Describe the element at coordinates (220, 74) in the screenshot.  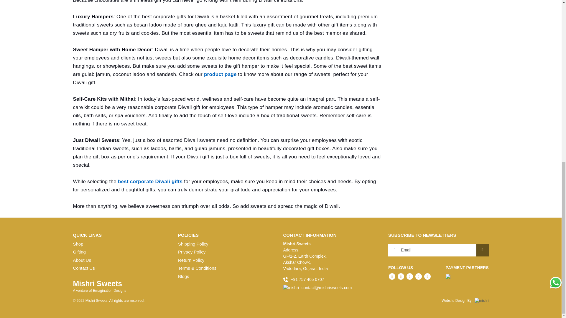
I see `product page` at that location.